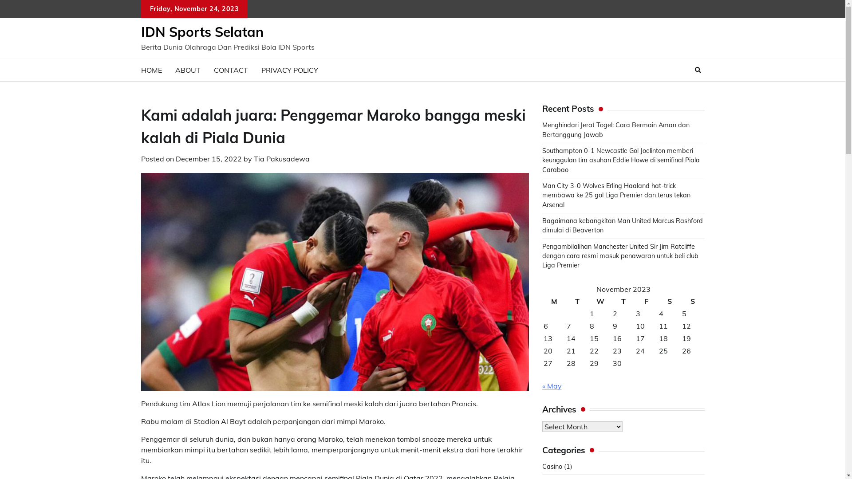  I want to click on IDN Sports Selatan, so click(202, 32).